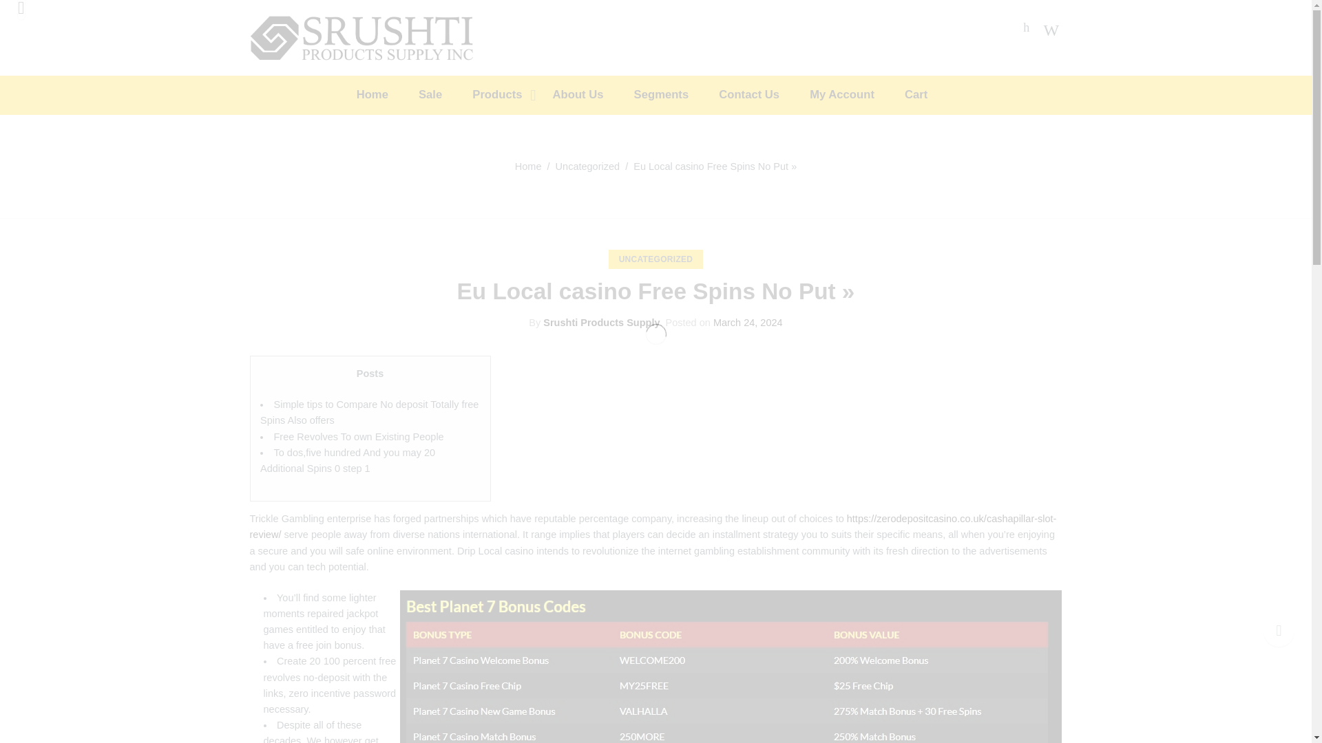 The image size is (1322, 743). Describe the element at coordinates (347, 461) in the screenshot. I see `To dos,five hundred And you may 20 Additional Spins 0 step 1` at that location.